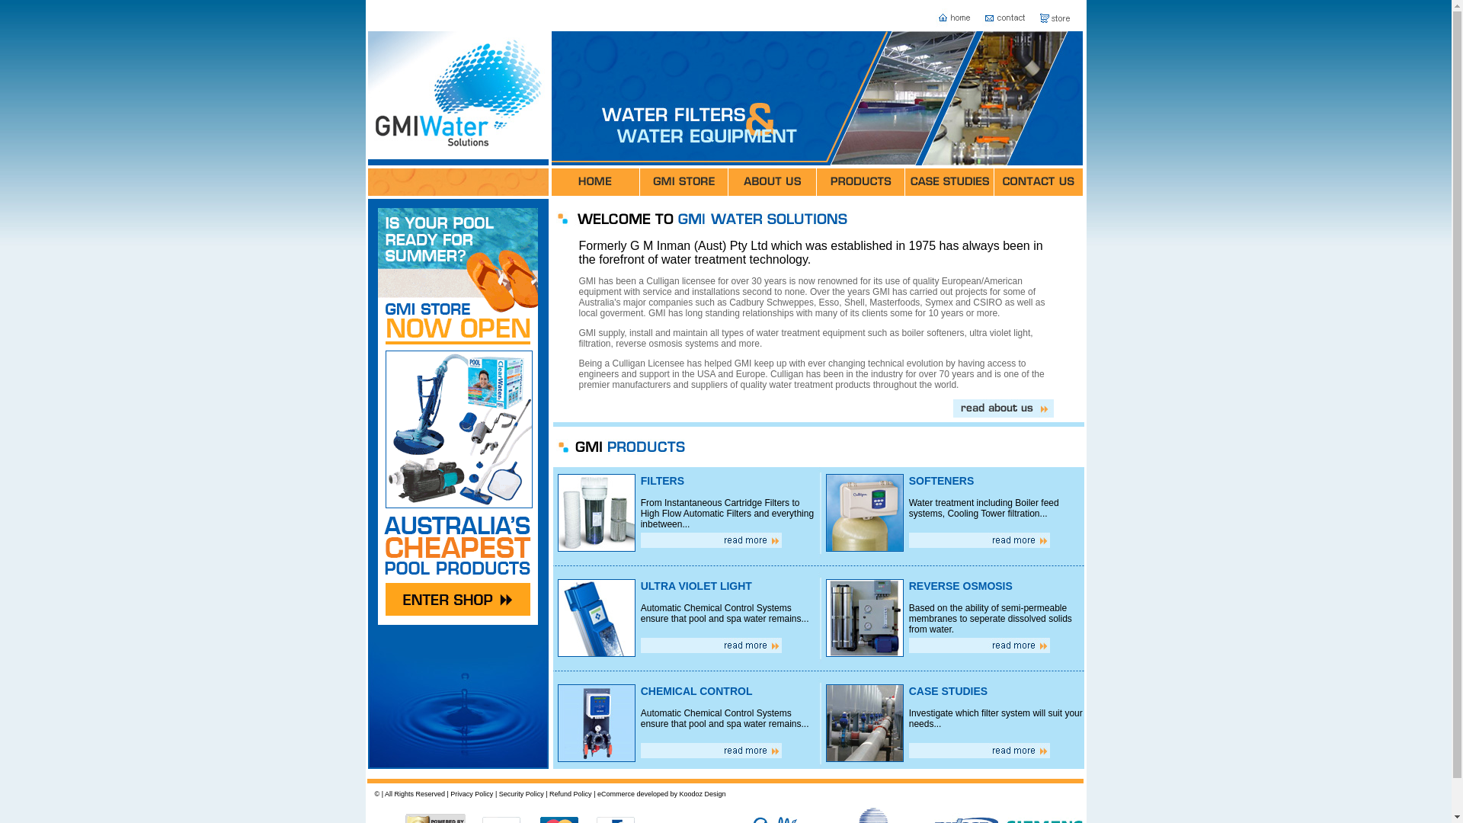 The width and height of the screenshot is (1463, 823). What do you see at coordinates (661, 794) in the screenshot?
I see `eCommerce developed by Koodoz Design` at bounding box center [661, 794].